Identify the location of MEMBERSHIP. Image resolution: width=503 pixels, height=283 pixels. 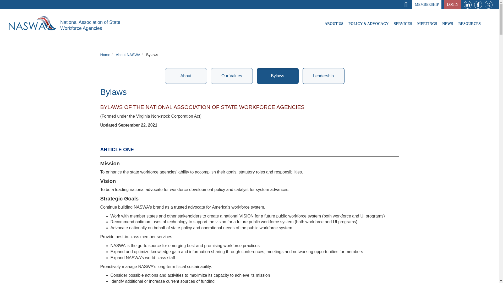
(427, 4).